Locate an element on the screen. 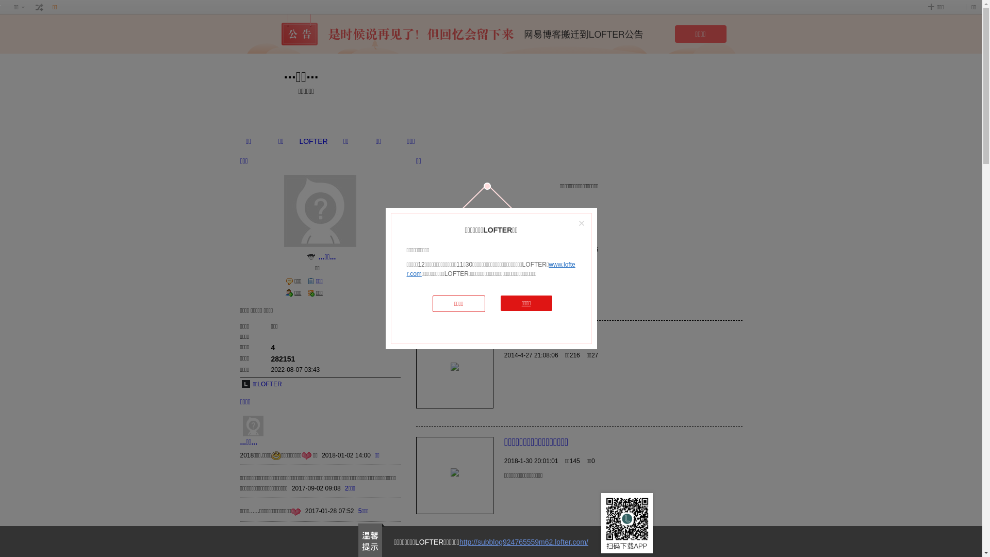 This screenshot has width=990, height=557.   is located at coordinates (40, 7).